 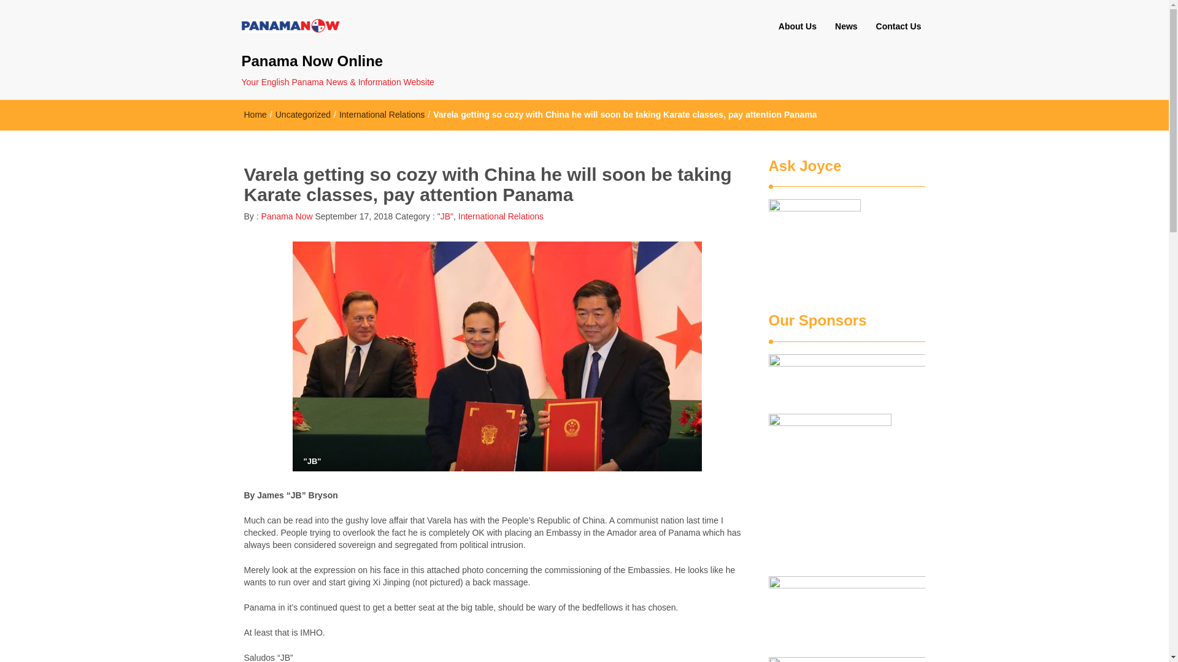 What do you see at coordinates (846, 26) in the screenshot?
I see `News` at bounding box center [846, 26].